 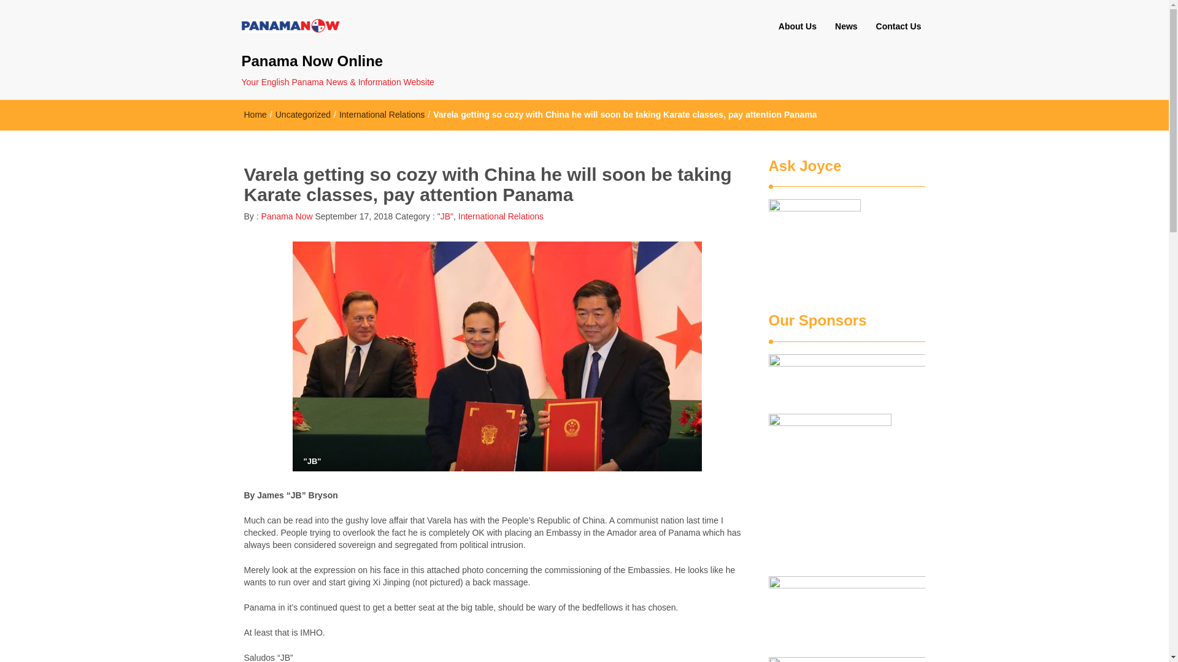 What do you see at coordinates (846, 26) in the screenshot?
I see `News` at bounding box center [846, 26].